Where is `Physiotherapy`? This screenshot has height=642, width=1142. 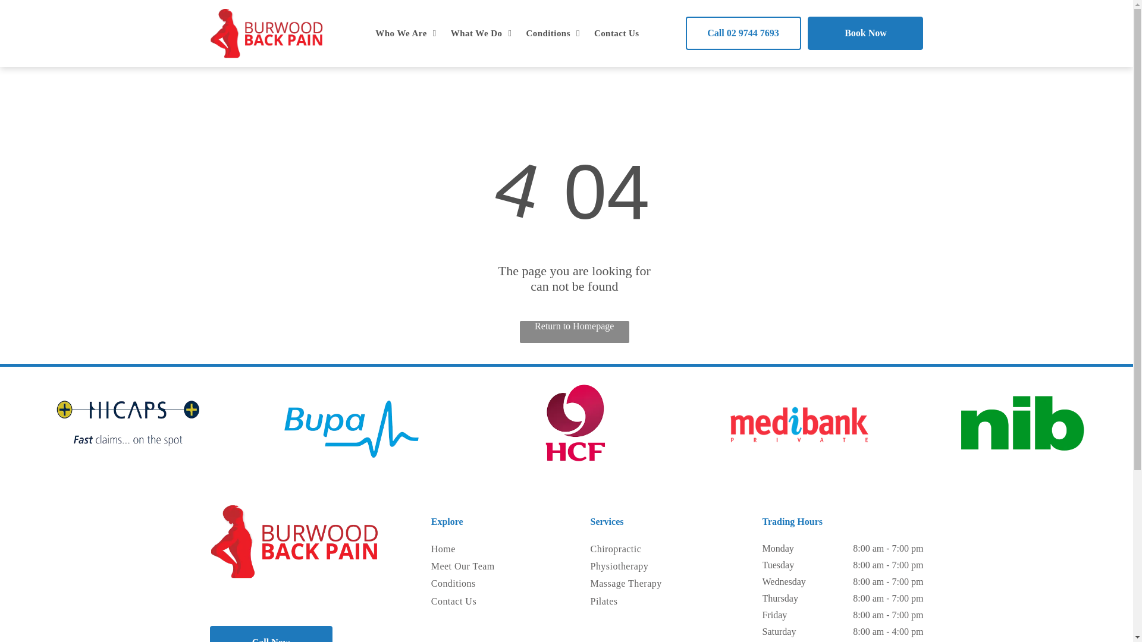
Physiotherapy is located at coordinates (635, 566).